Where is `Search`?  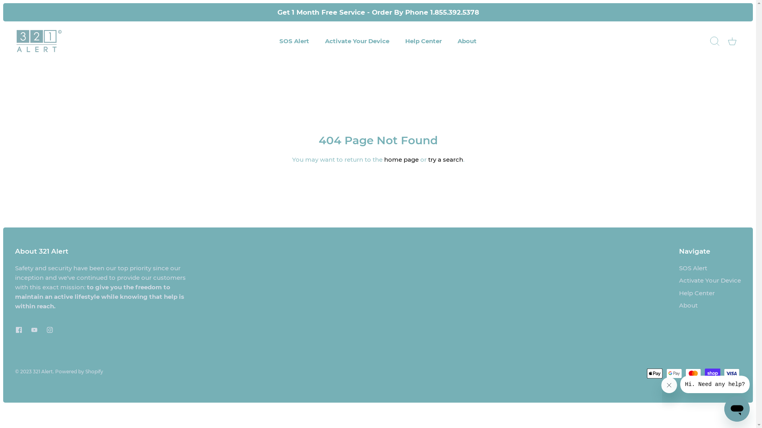 Search is located at coordinates (715, 41).